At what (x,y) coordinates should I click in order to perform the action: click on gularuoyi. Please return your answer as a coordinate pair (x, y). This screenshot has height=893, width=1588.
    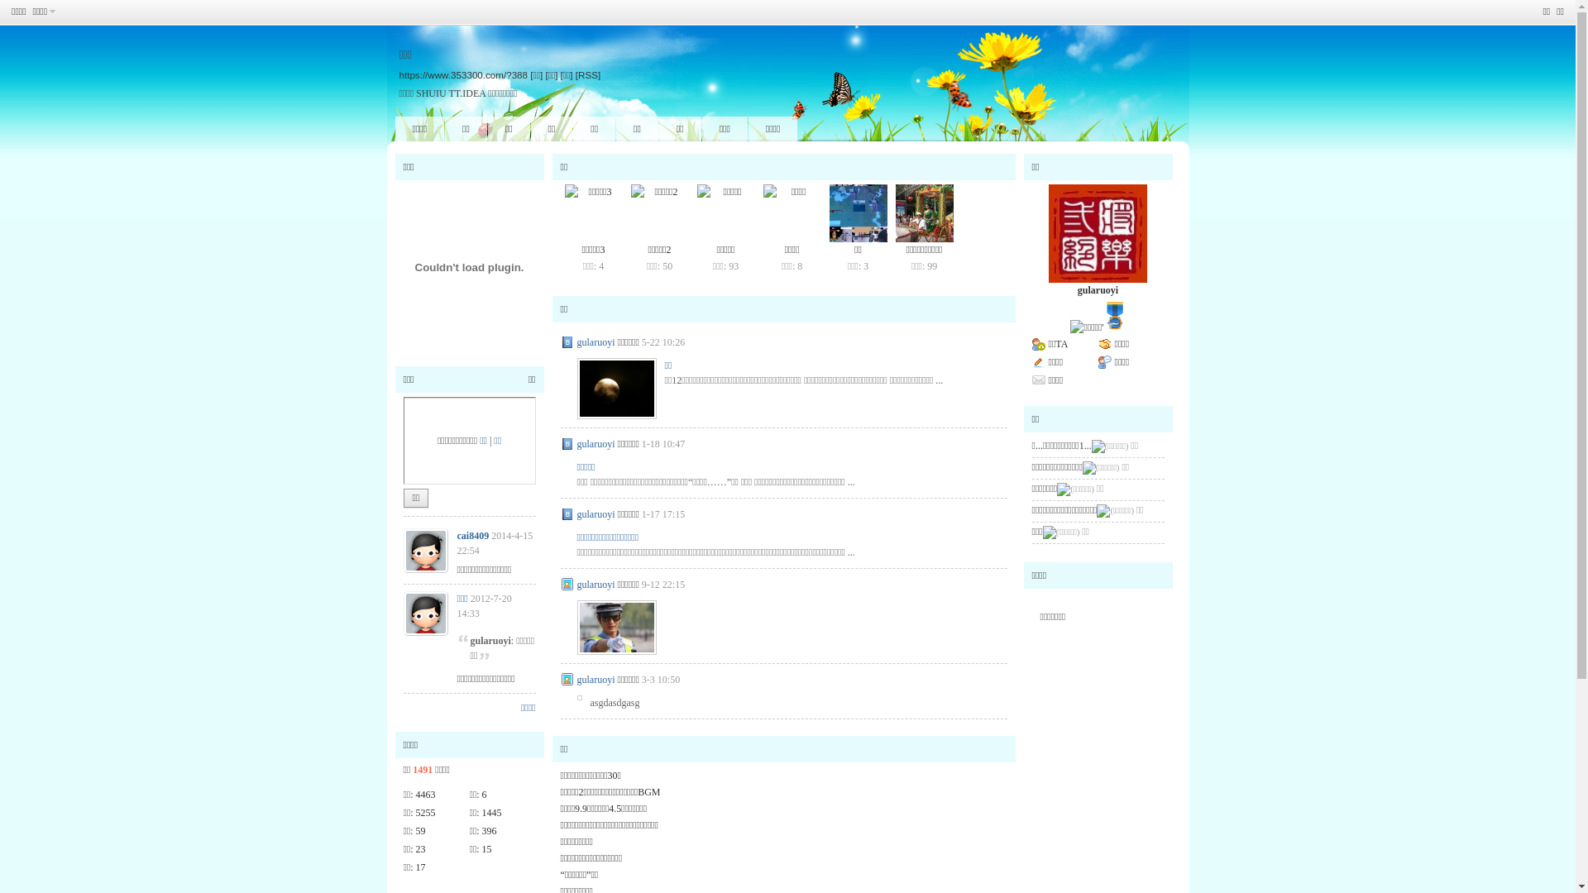
    Looking at the image, I should click on (596, 680).